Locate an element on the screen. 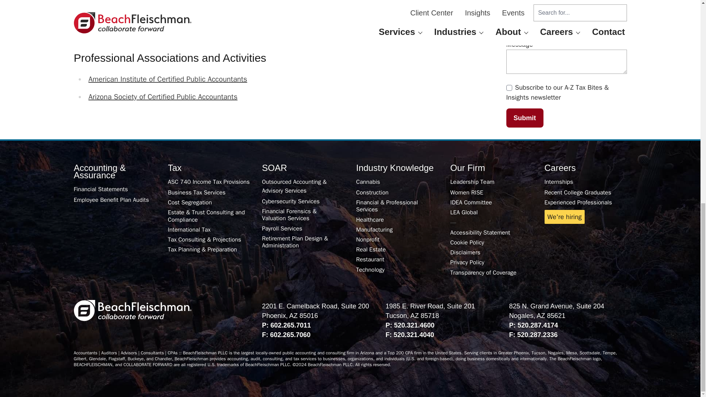 This screenshot has width=706, height=397. true is located at coordinates (509, 88).